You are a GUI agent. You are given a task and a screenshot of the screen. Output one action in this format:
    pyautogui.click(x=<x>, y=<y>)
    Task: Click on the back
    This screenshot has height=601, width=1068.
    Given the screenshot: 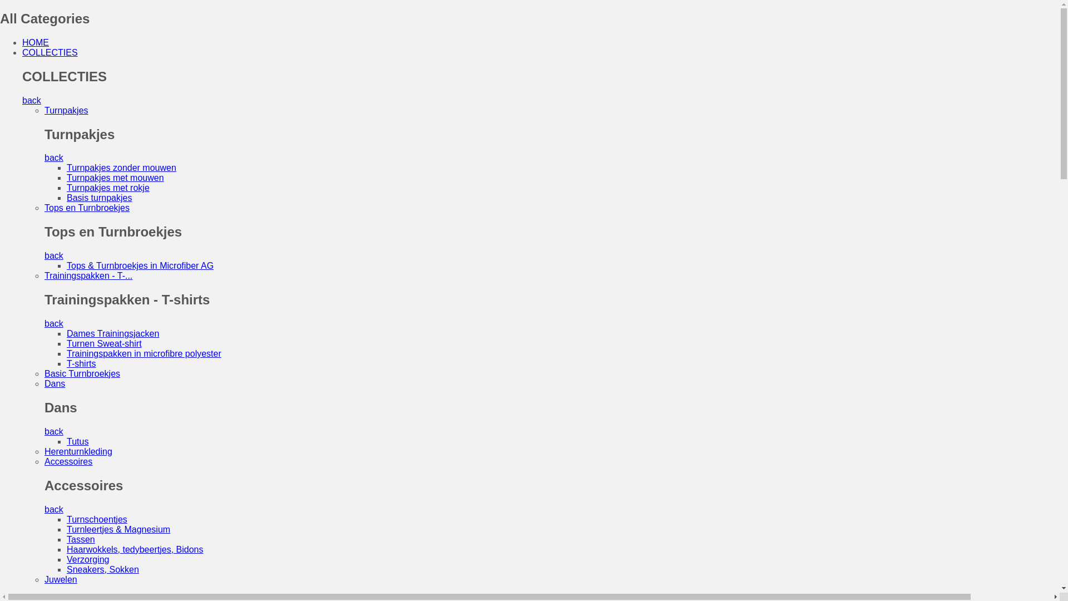 What is the action you would take?
    pyautogui.click(x=54, y=256)
    